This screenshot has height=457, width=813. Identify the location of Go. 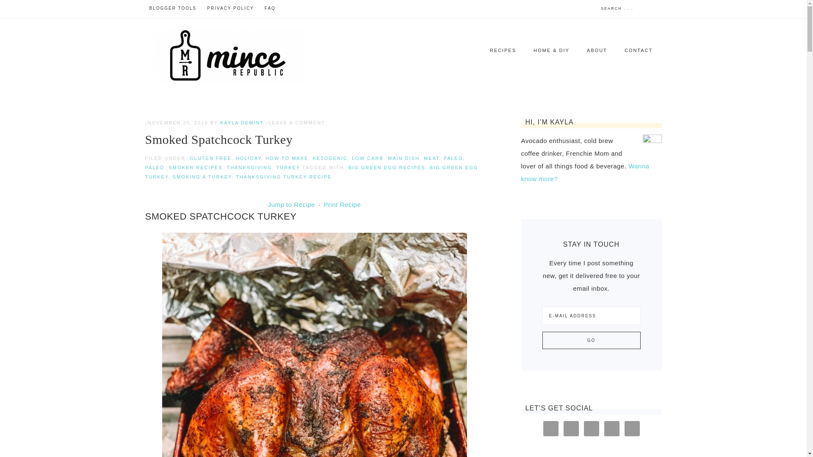
(591, 340).